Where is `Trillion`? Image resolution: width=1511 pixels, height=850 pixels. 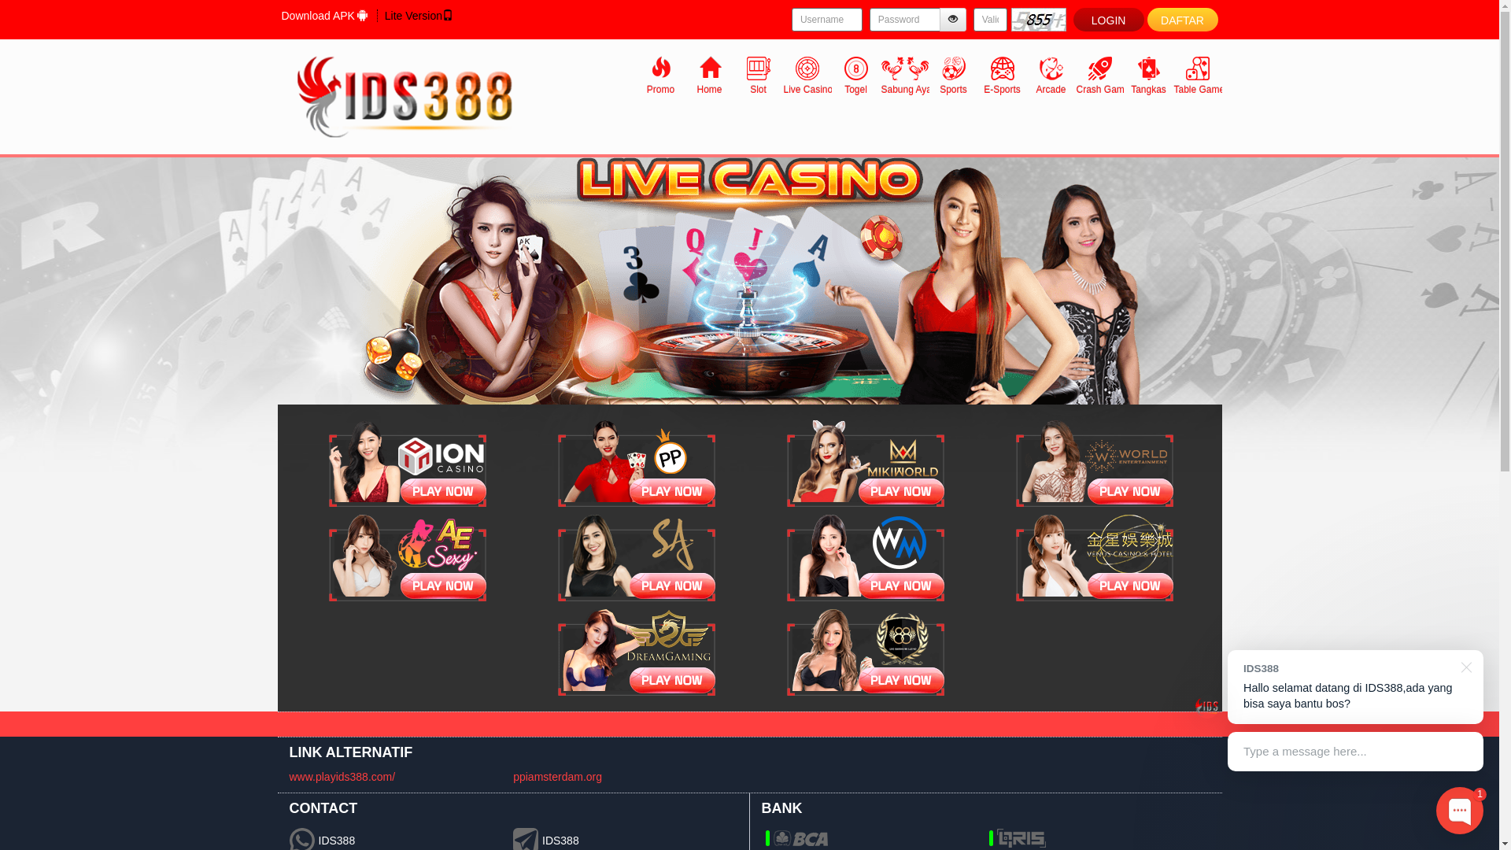 Trillion is located at coordinates (408, 464).